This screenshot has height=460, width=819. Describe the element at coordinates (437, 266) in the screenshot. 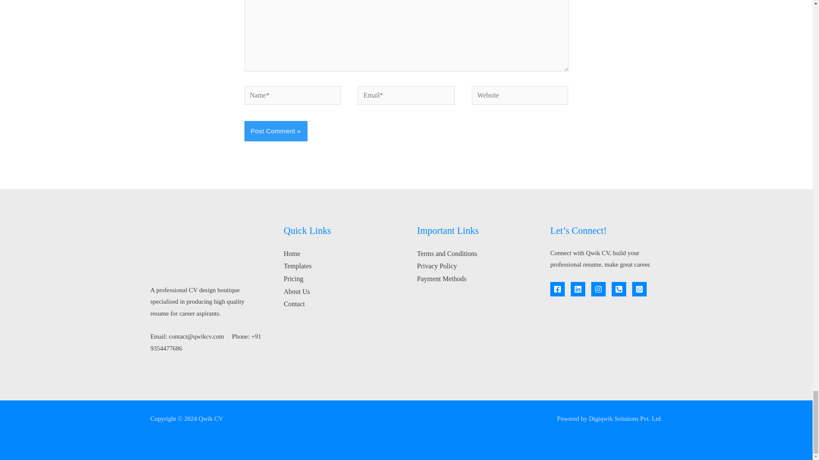

I see `Privacy Policy` at that location.